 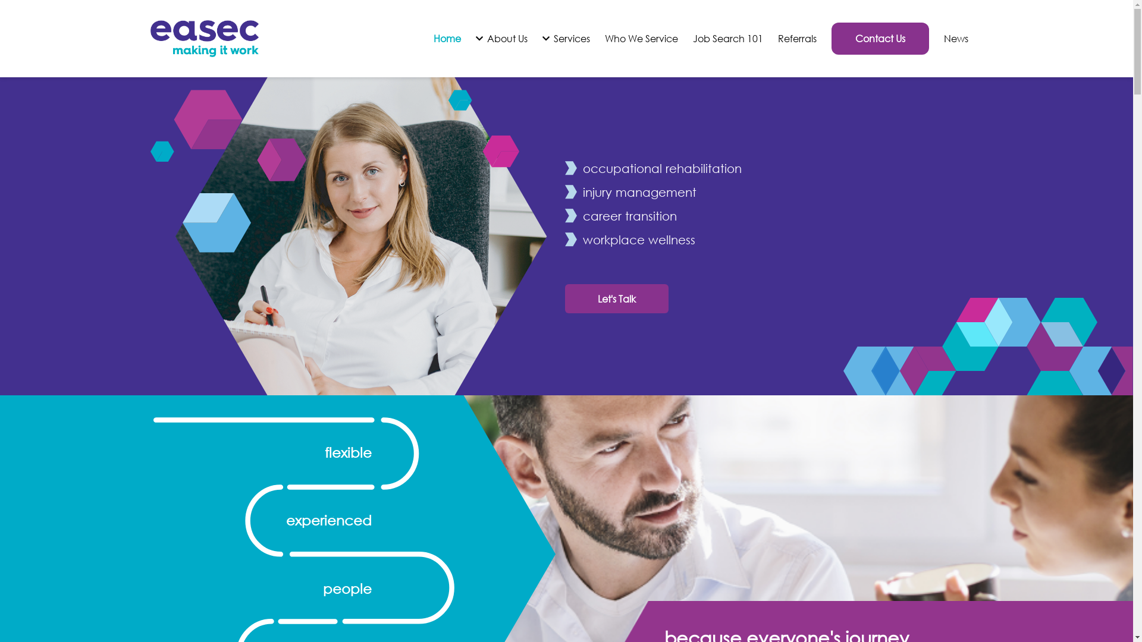 I want to click on Who We Service, so click(x=641, y=39).